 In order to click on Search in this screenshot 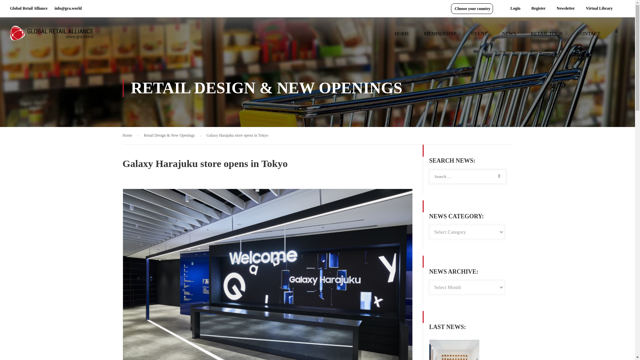, I will do `click(498, 176)`.